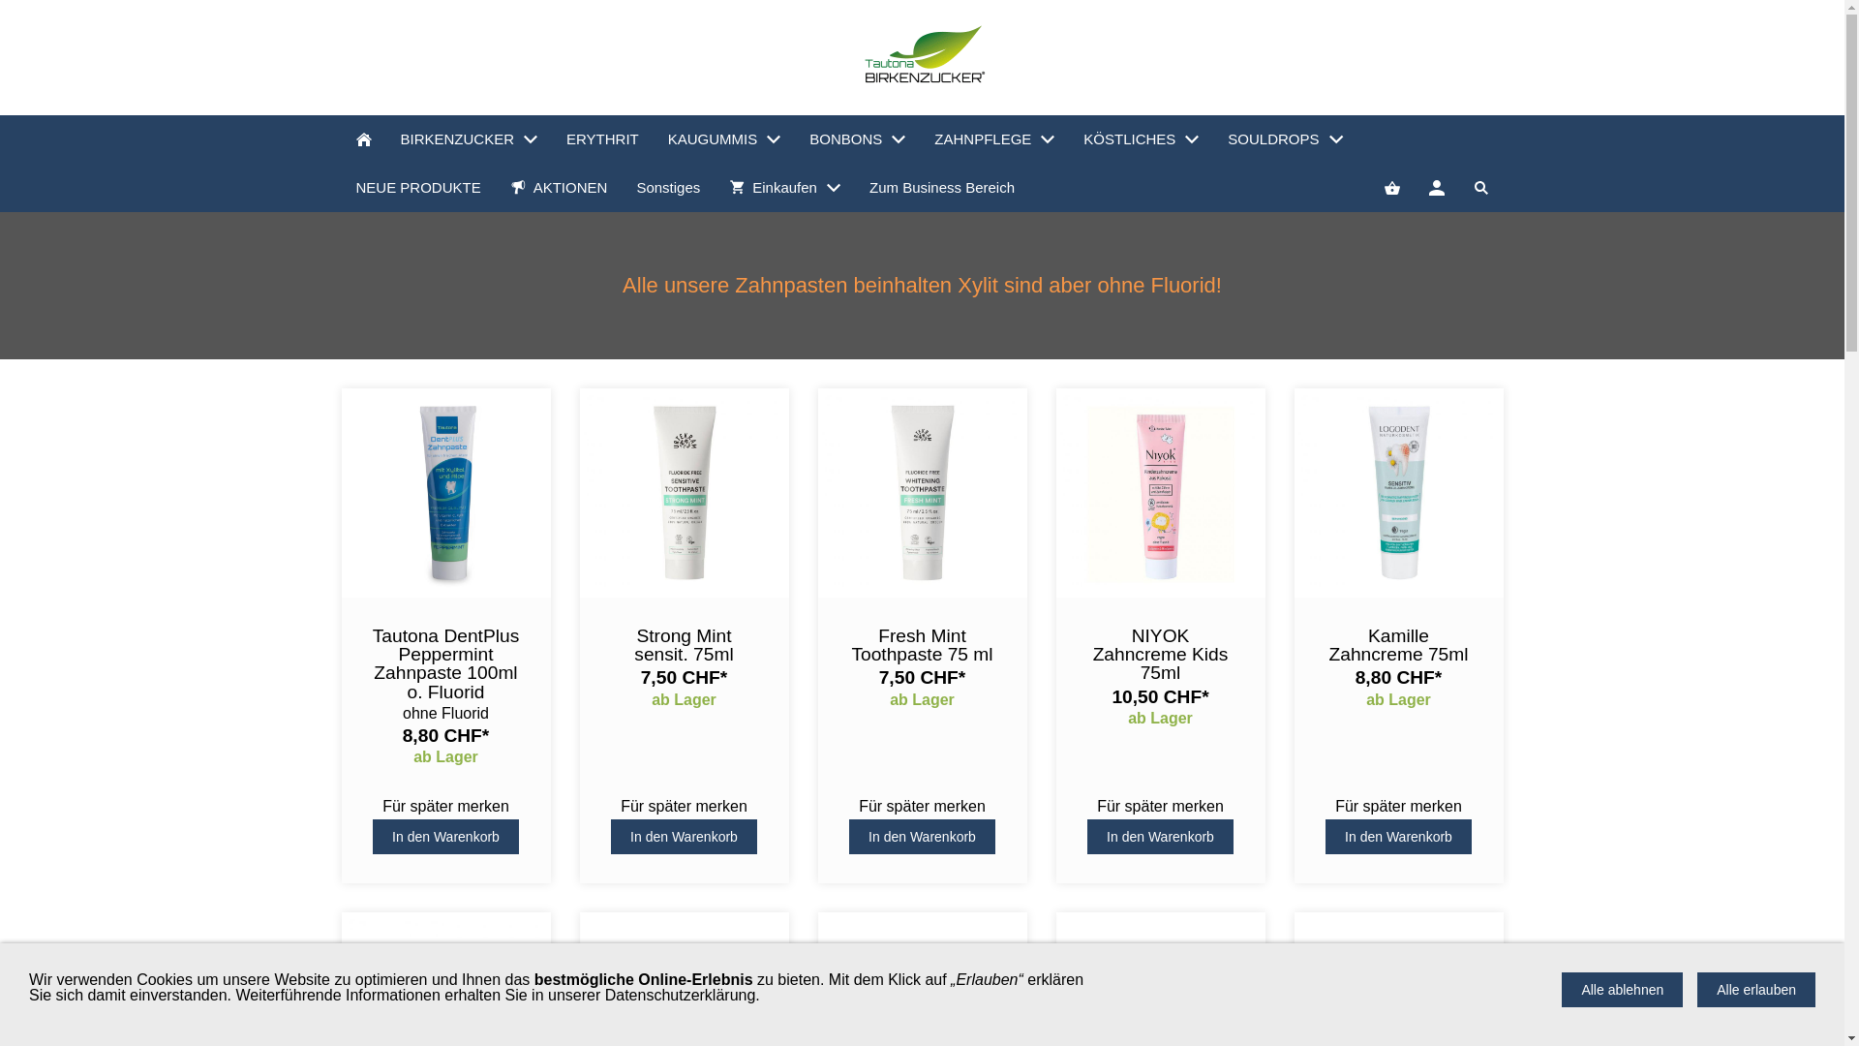 The height and width of the screenshot is (1046, 1859). Describe the element at coordinates (1398, 645) in the screenshot. I see `Kamille Zahncreme 75ml` at that location.